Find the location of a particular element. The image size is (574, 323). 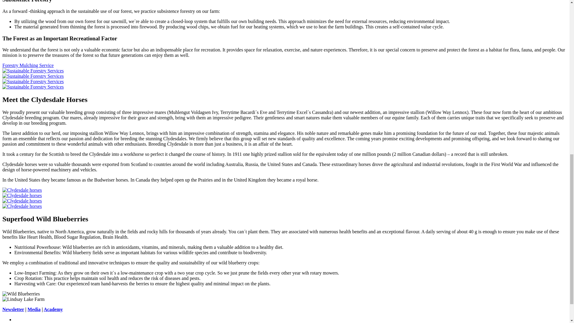

Clydesdale horses is located at coordinates (22, 190).